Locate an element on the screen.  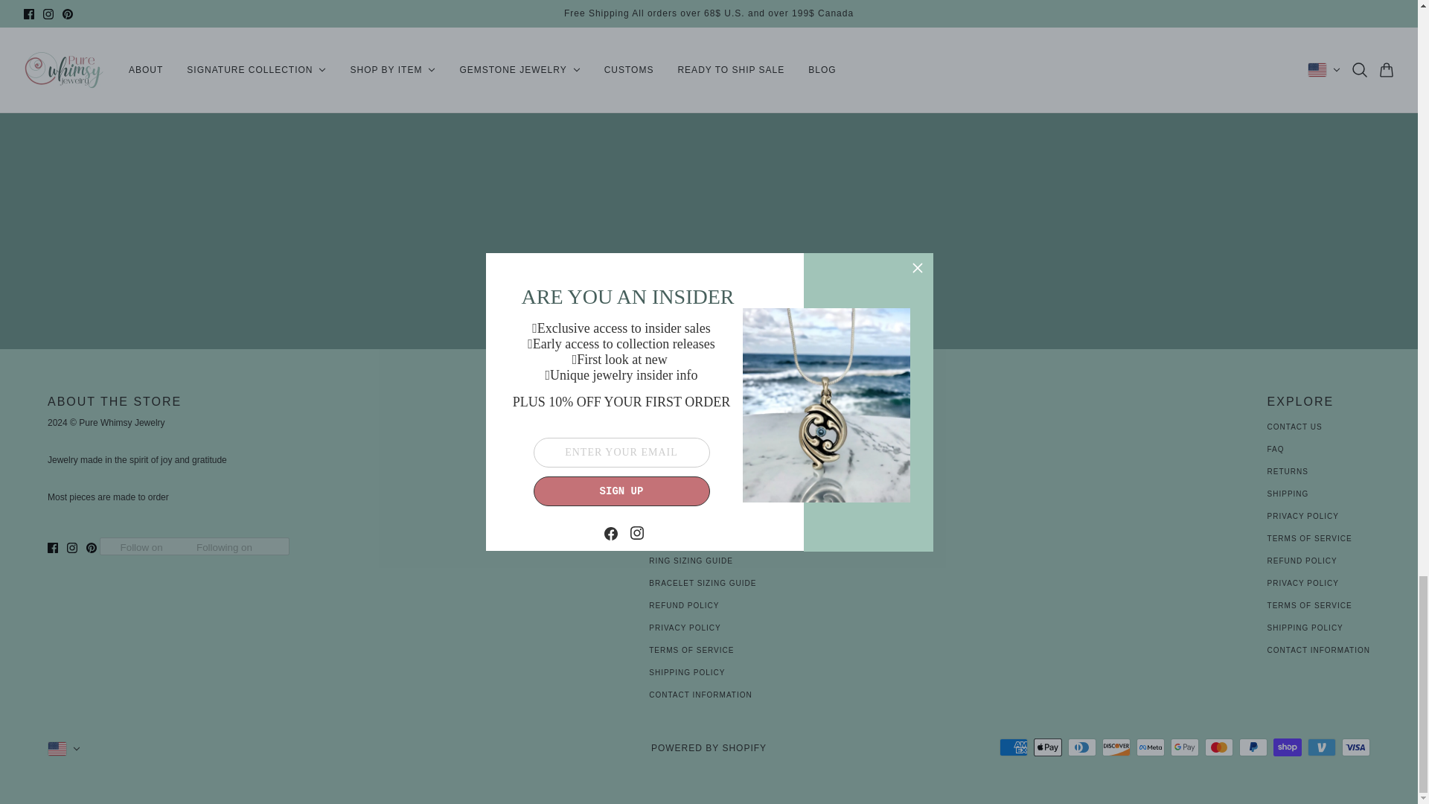
Bracelet Sizing Guide is located at coordinates (702, 583).